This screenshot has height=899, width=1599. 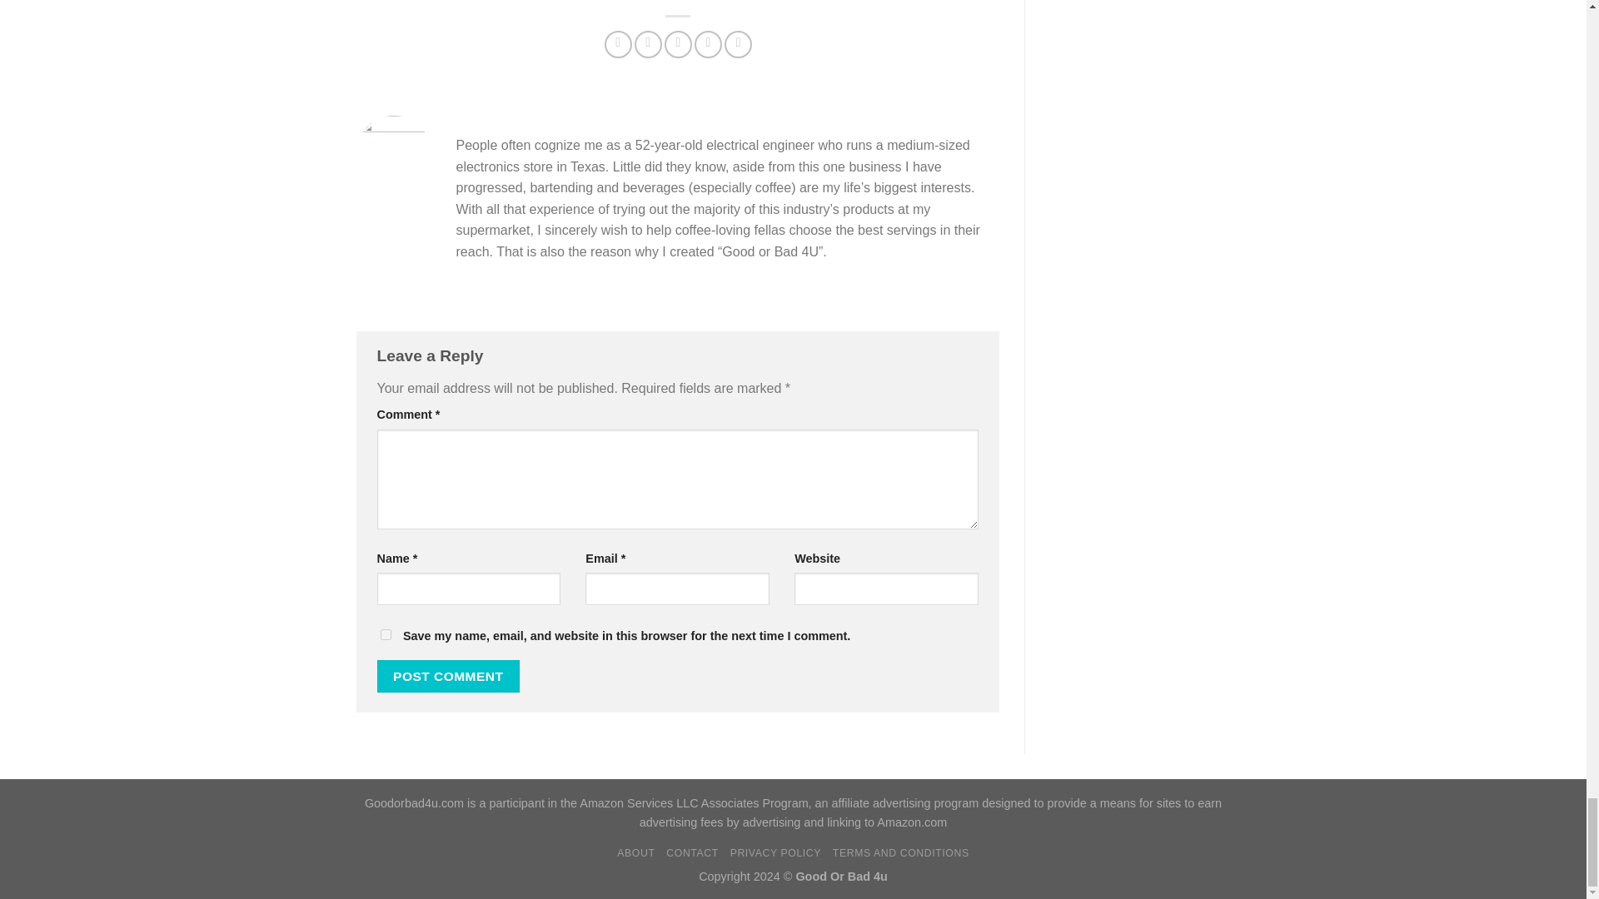 I want to click on yes, so click(x=385, y=634).